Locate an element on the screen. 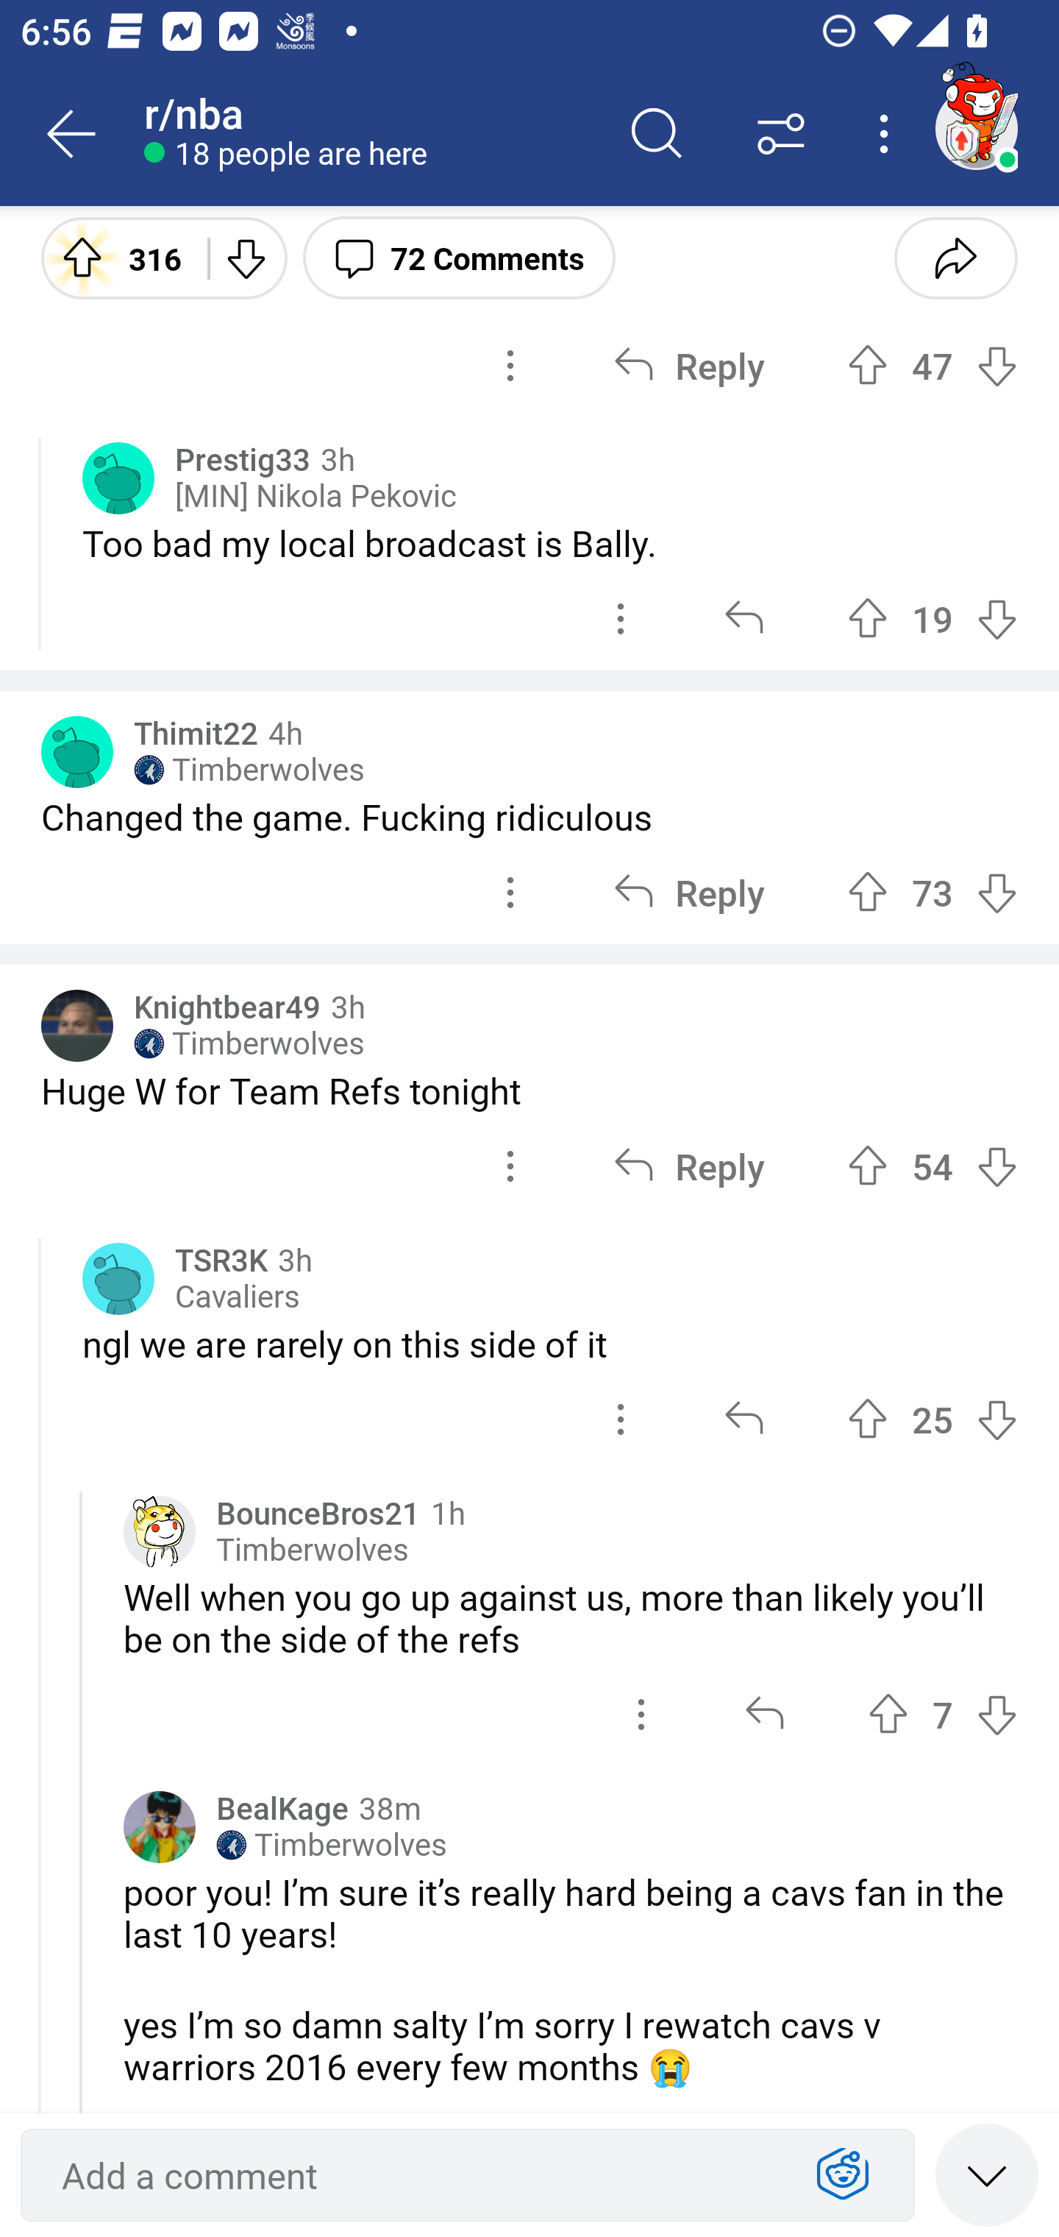  Upvote 73 73 votes Downvote is located at coordinates (933, 892).